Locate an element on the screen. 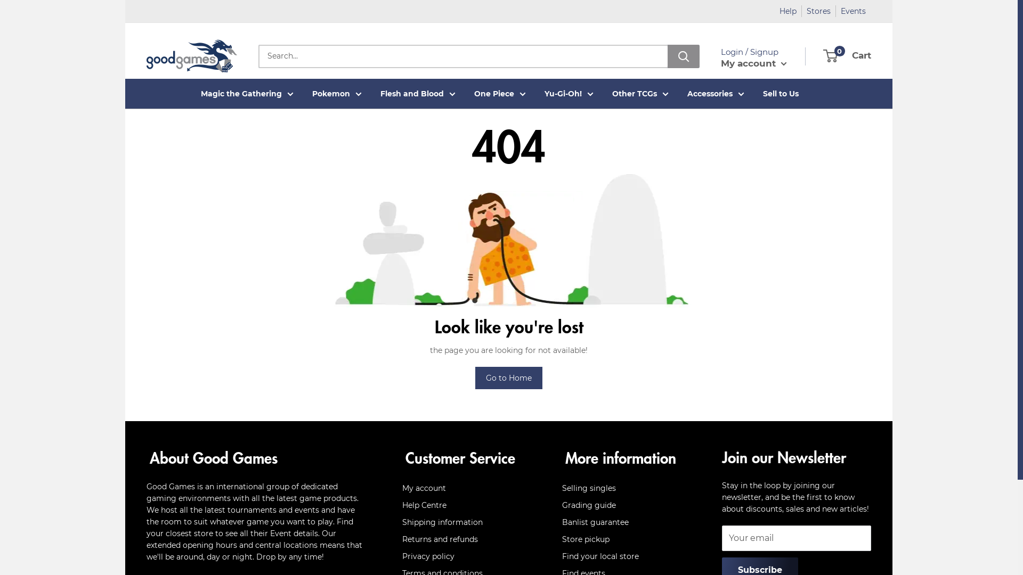 The image size is (1023, 575). Sell to Us is located at coordinates (781, 94).